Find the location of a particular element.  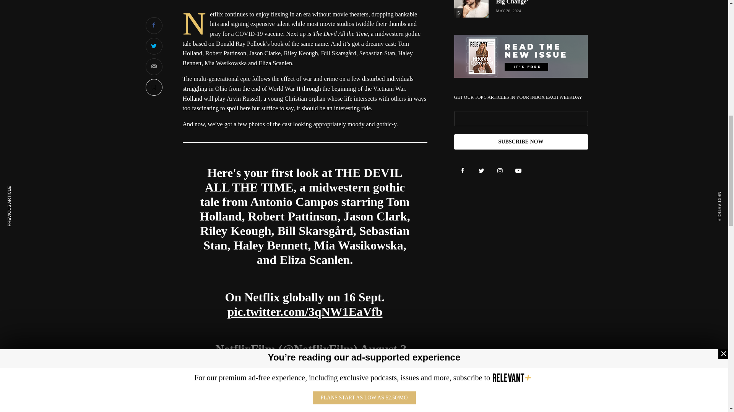

Subscribe Now is located at coordinates (521, 142).